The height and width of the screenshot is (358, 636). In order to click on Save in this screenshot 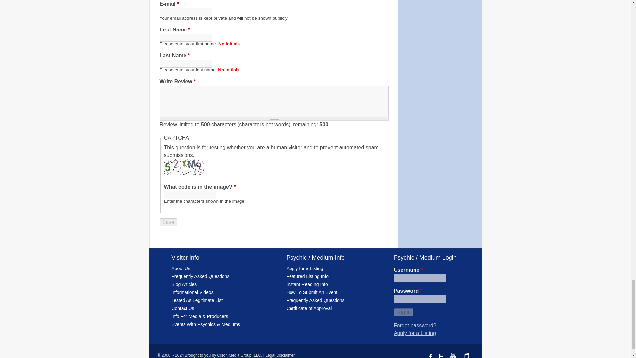, I will do `click(168, 222)`.